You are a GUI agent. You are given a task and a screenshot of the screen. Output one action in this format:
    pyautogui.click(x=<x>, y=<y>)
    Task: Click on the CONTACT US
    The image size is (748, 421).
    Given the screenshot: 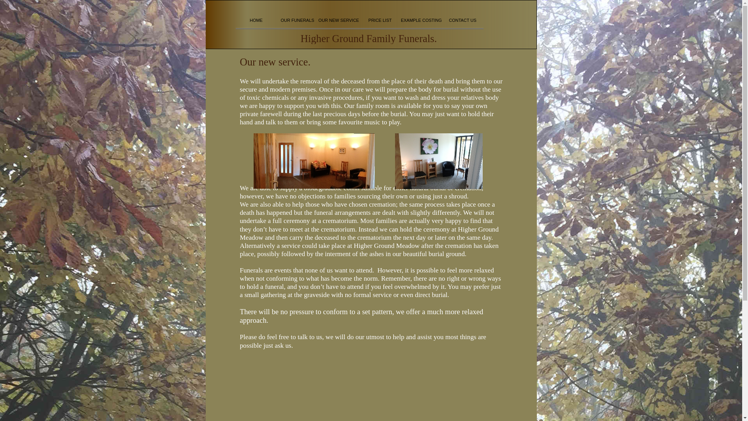 What is the action you would take?
    pyautogui.click(x=462, y=20)
    